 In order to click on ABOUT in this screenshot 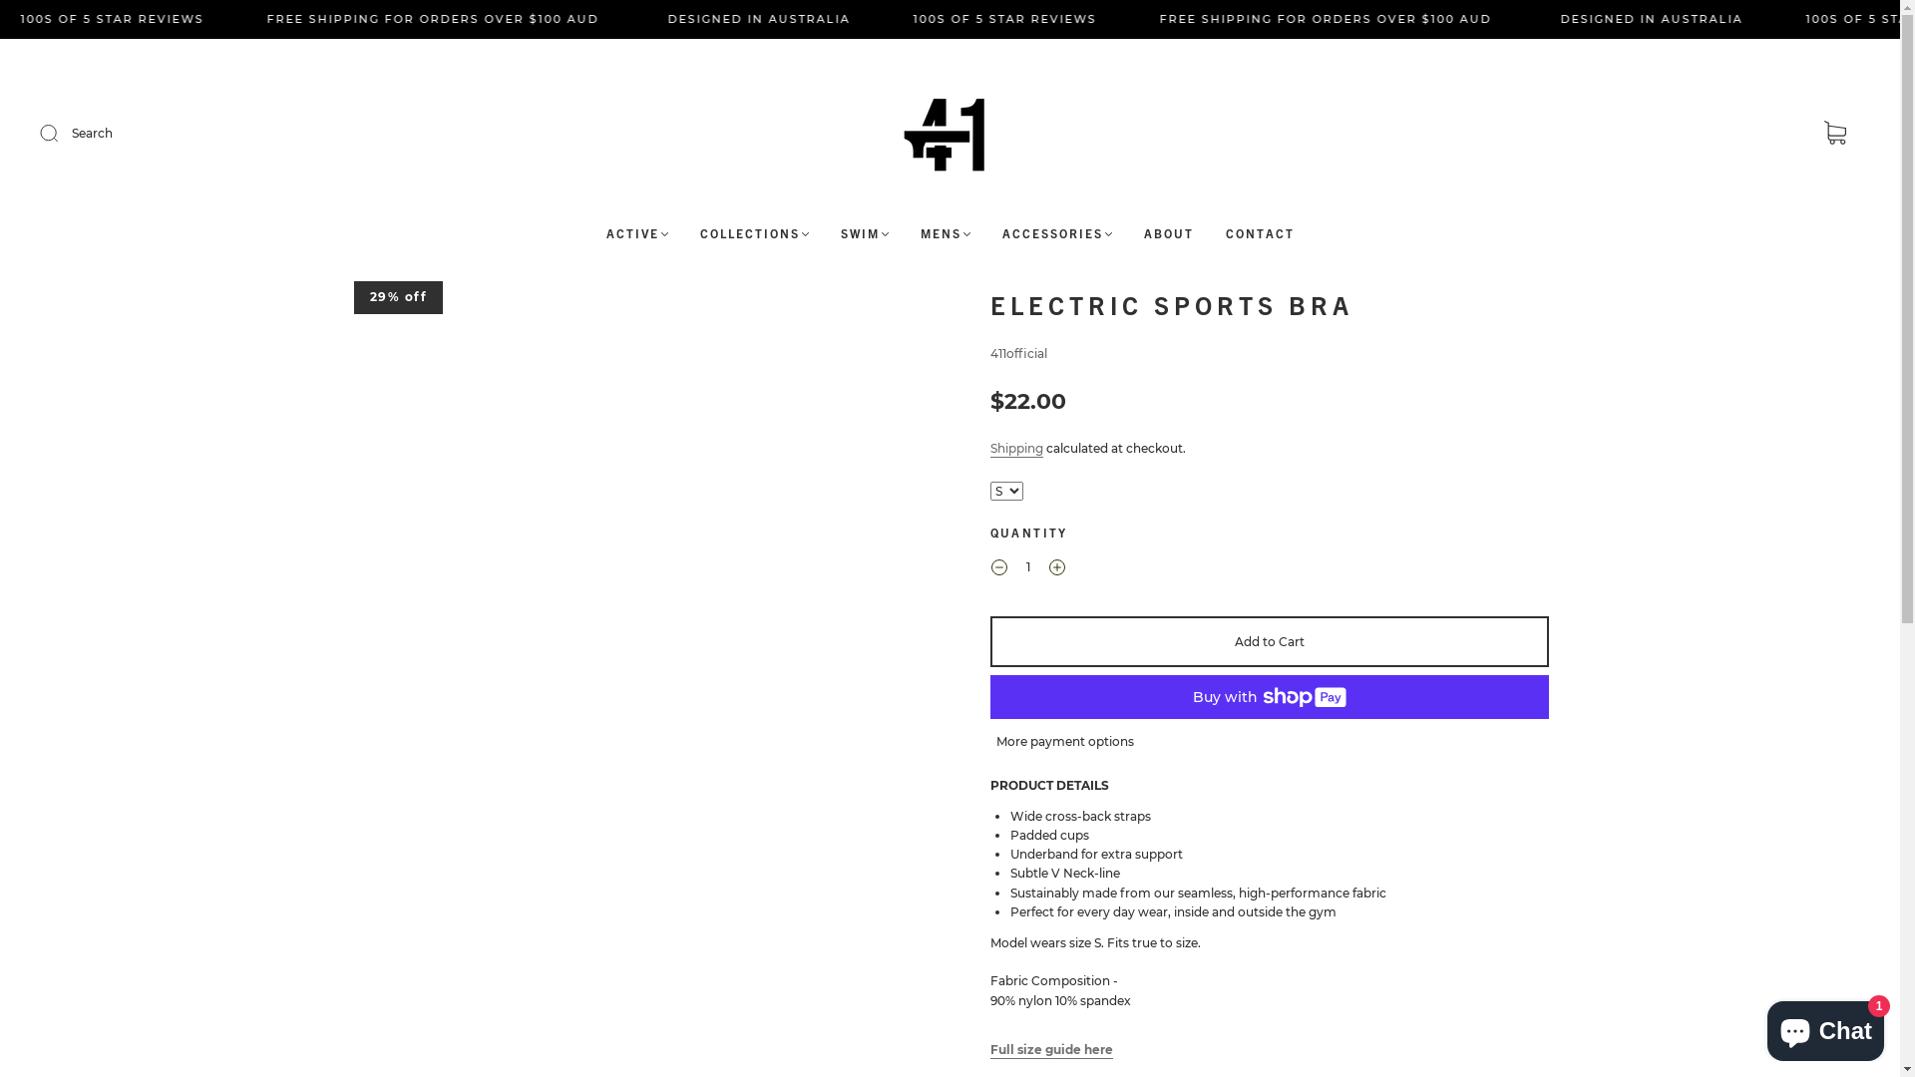, I will do `click(1168, 233)`.